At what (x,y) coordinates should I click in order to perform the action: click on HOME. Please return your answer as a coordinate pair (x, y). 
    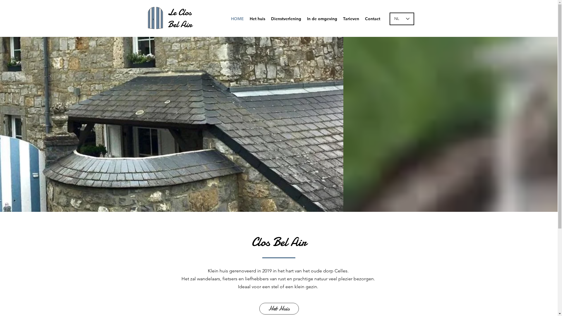
    Looking at the image, I should click on (237, 19).